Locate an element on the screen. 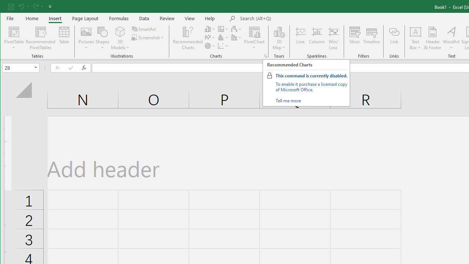 The image size is (469, 264). 3D Map is located at coordinates (279, 32).